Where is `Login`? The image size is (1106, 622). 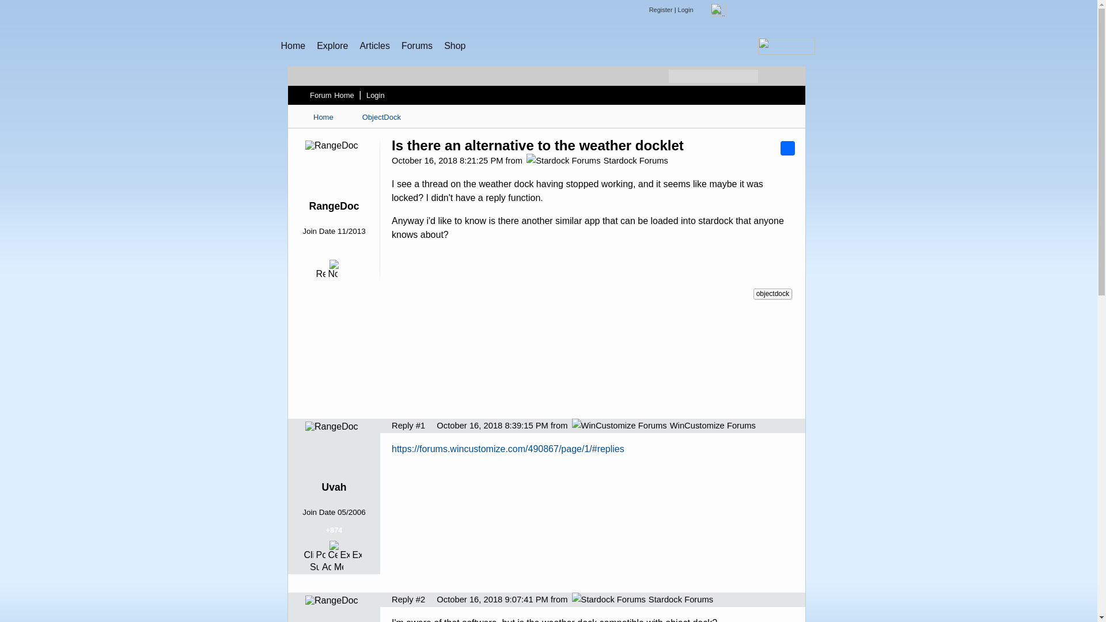
Login is located at coordinates (376, 95).